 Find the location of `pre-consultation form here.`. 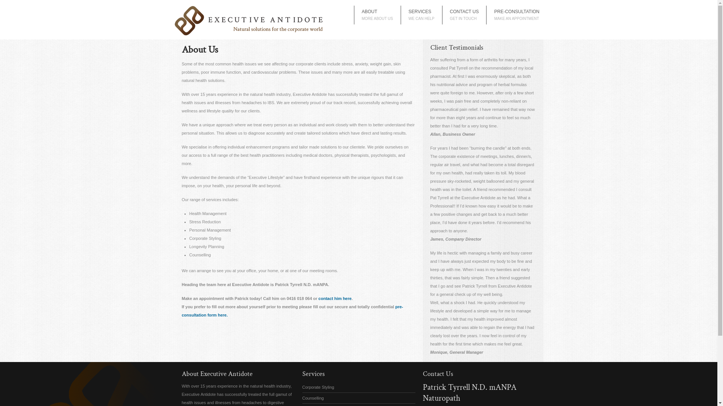

pre-consultation form here. is located at coordinates (292, 311).